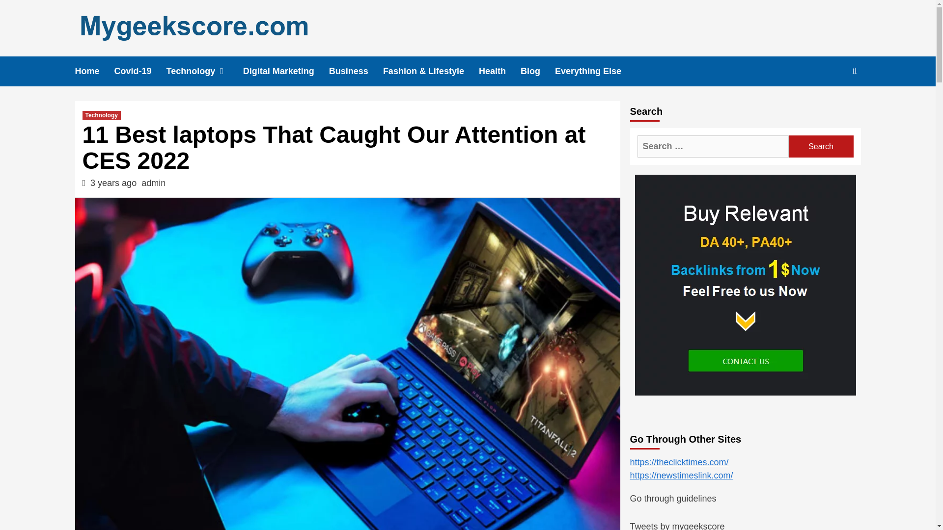 The width and height of the screenshot is (943, 530). I want to click on Blog, so click(537, 71).